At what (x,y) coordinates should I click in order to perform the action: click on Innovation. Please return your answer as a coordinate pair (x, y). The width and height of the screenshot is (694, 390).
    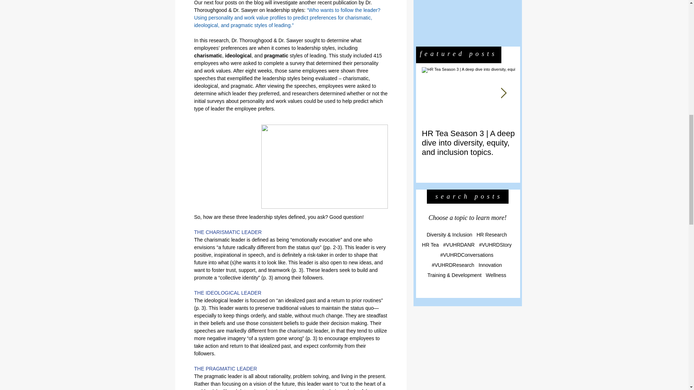
    Looking at the image, I should click on (490, 265).